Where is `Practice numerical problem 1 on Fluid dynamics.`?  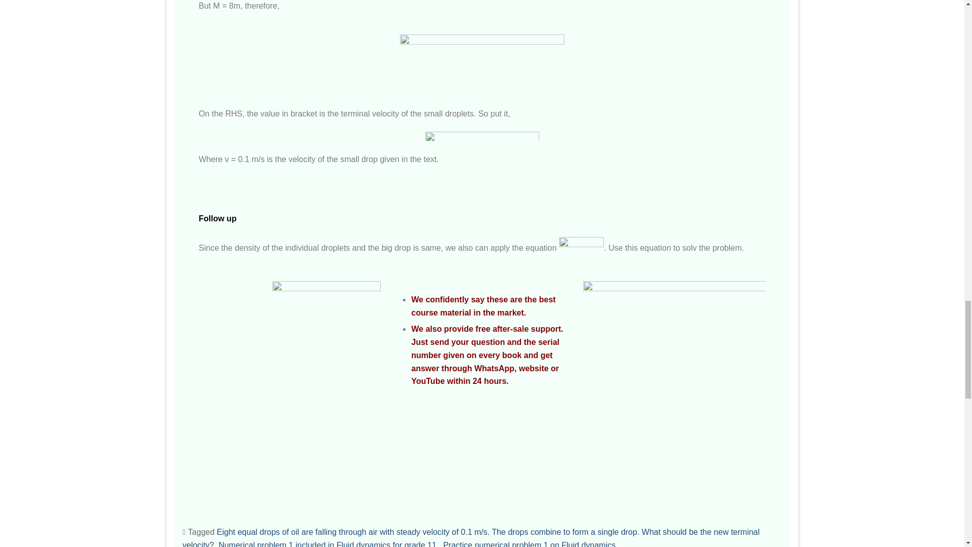
Practice numerical problem 1 on Fluid dynamics. is located at coordinates (530, 544).